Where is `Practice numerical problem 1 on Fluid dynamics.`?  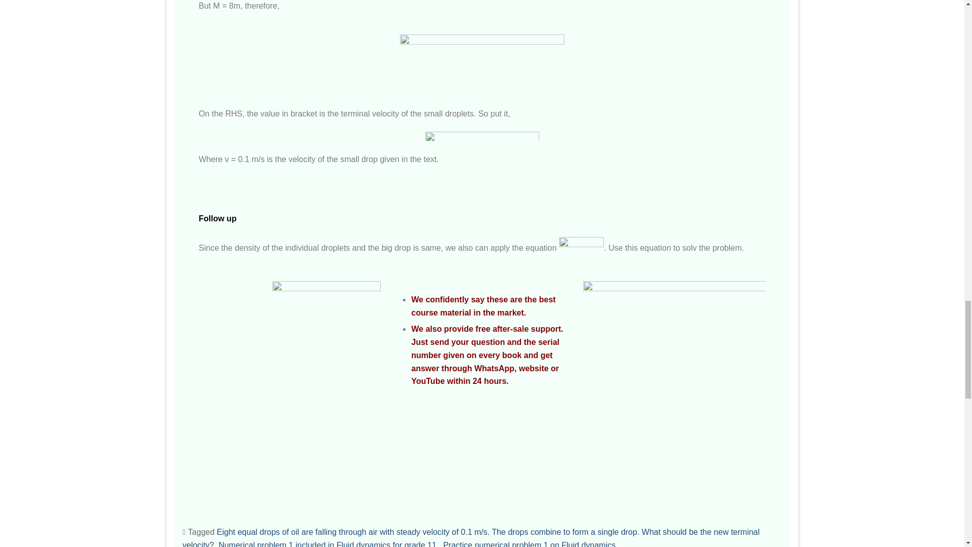
Practice numerical problem 1 on Fluid dynamics. is located at coordinates (530, 544).